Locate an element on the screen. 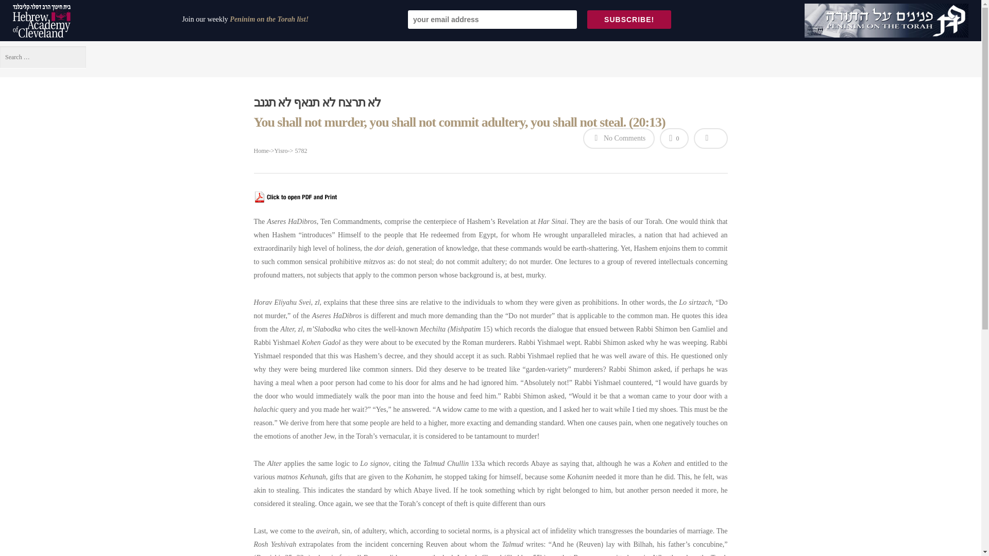 The image size is (989, 556). Reset is located at coordinates (8, 195).